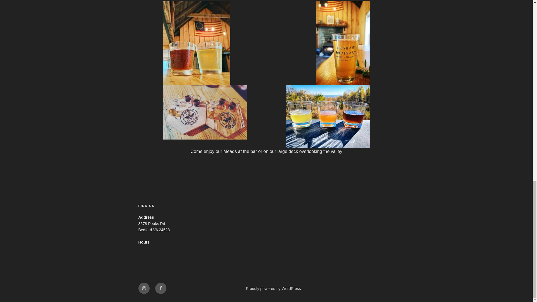 This screenshot has height=302, width=537. What do you see at coordinates (273, 289) in the screenshot?
I see `Proudly powered by WordPress` at bounding box center [273, 289].